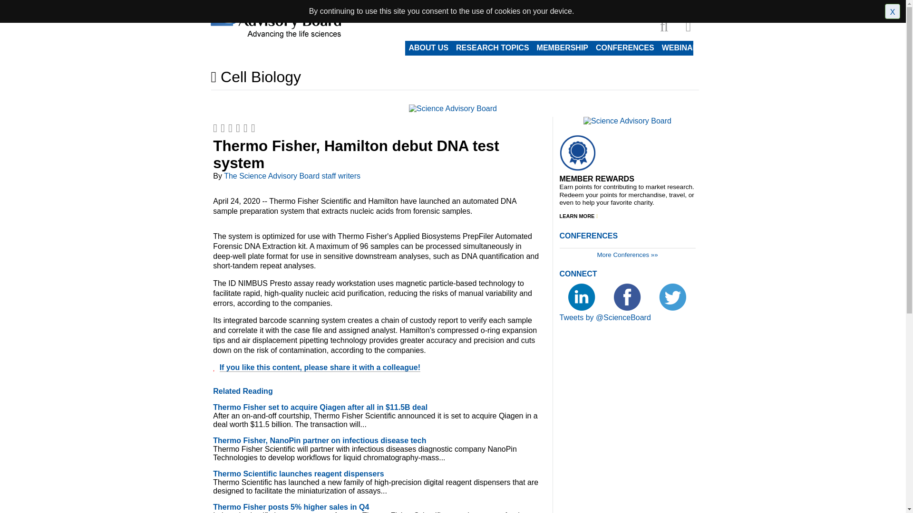 The height and width of the screenshot is (513, 913). Describe the element at coordinates (584, 6) in the screenshot. I see `Subscribe Now` at that location.